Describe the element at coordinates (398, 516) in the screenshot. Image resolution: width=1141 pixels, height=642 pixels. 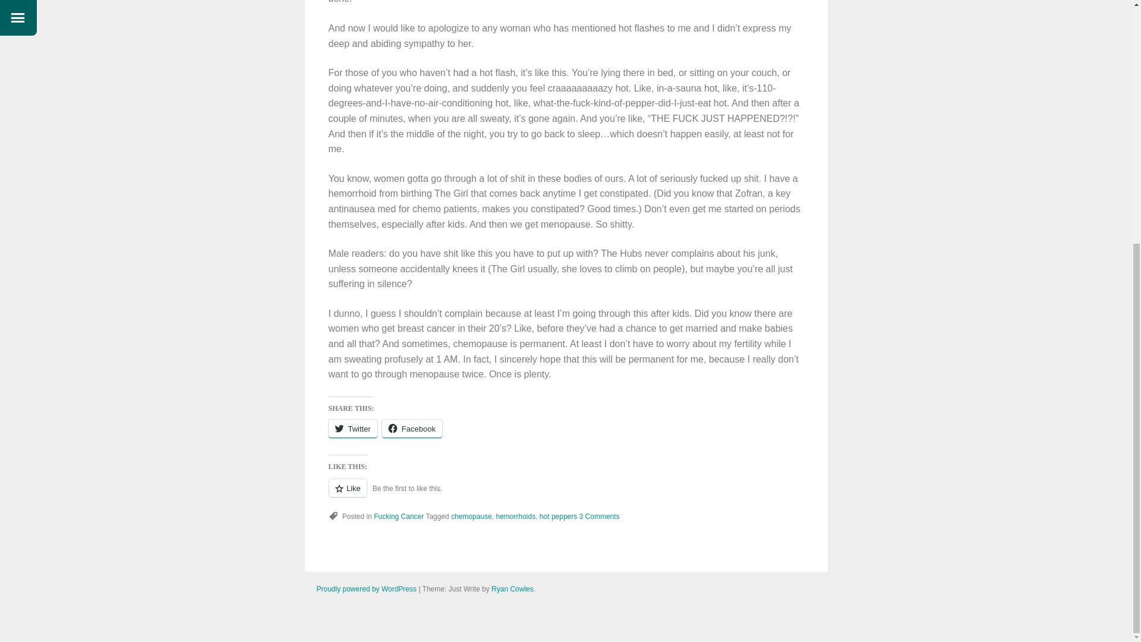
I see `Fucking Cancer` at that location.